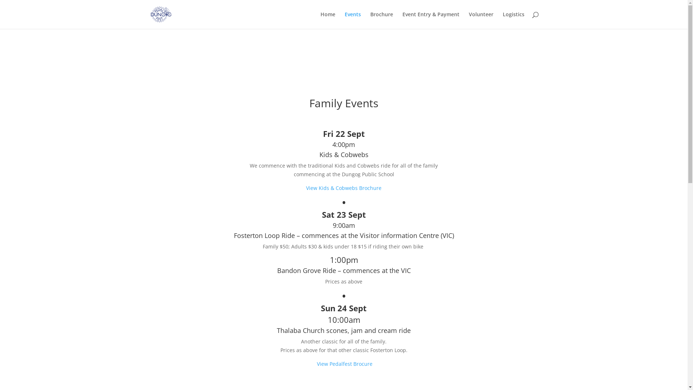  What do you see at coordinates (345, 364) in the screenshot?
I see `View Pedalfest Brocure` at bounding box center [345, 364].